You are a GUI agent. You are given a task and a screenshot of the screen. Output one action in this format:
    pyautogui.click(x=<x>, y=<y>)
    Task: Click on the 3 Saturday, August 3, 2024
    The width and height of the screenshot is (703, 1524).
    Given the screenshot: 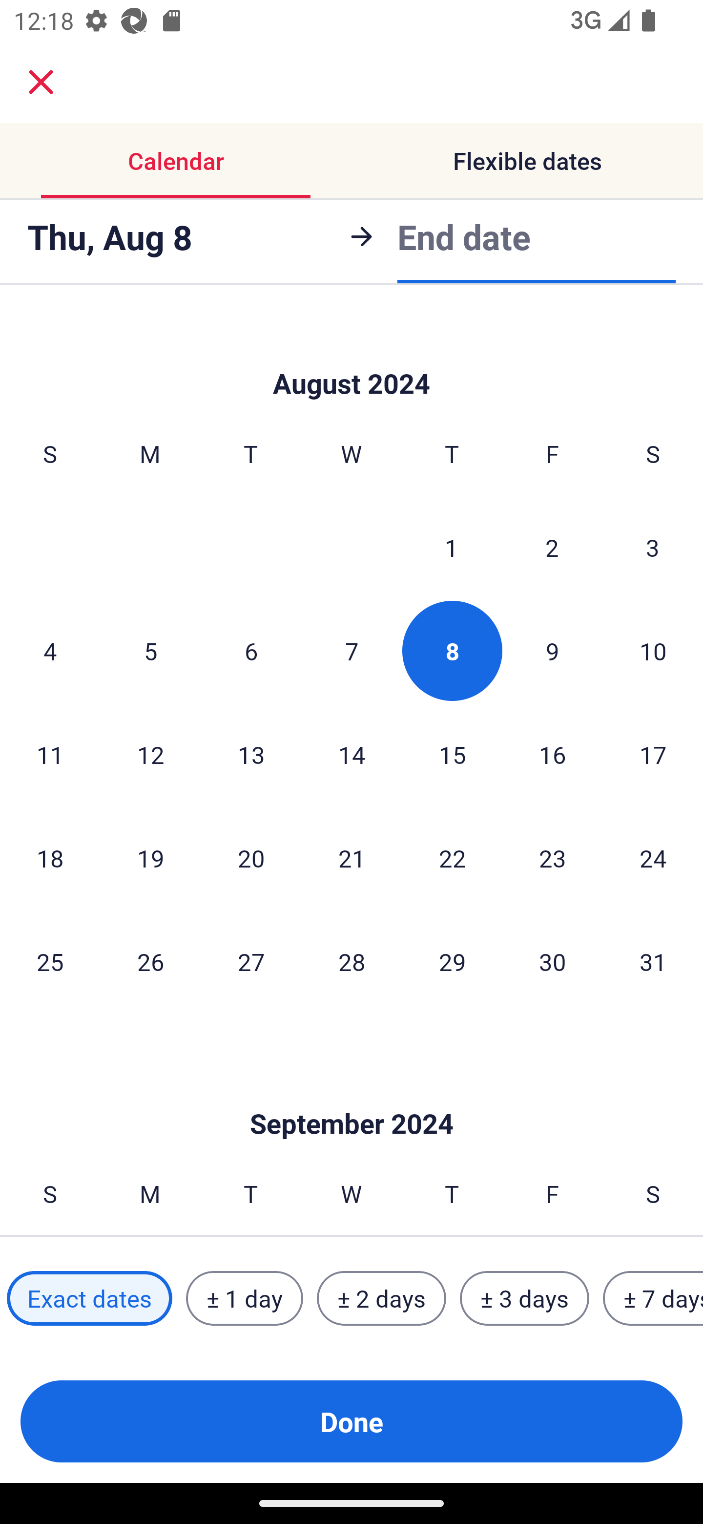 What is the action you would take?
    pyautogui.click(x=653, y=547)
    